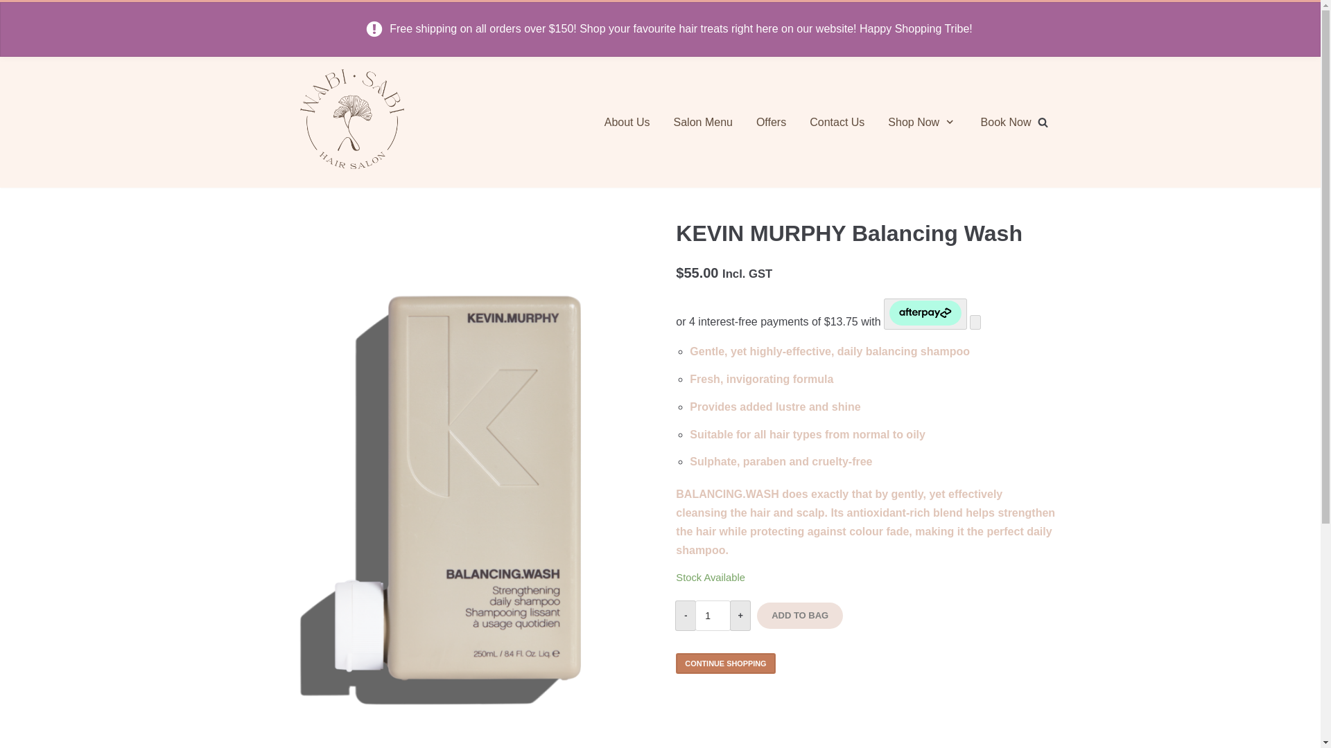 Image resolution: width=1331 pixels, height=748 pixels. I want to click on Book Now, so click(1007, 123).